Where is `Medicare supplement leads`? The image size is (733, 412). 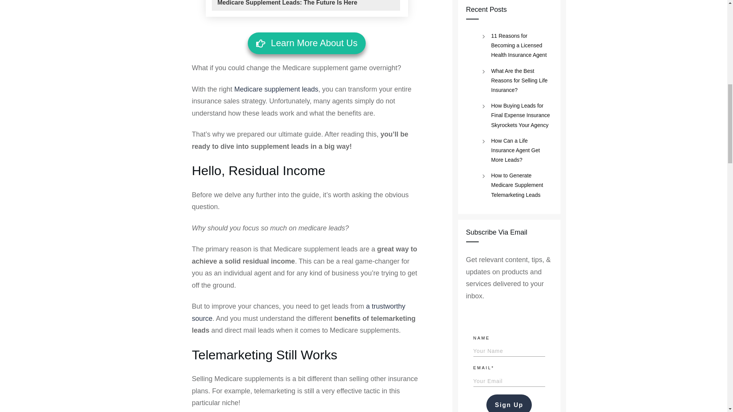 Medicare supplement leads is located at coordinates (276, 89).